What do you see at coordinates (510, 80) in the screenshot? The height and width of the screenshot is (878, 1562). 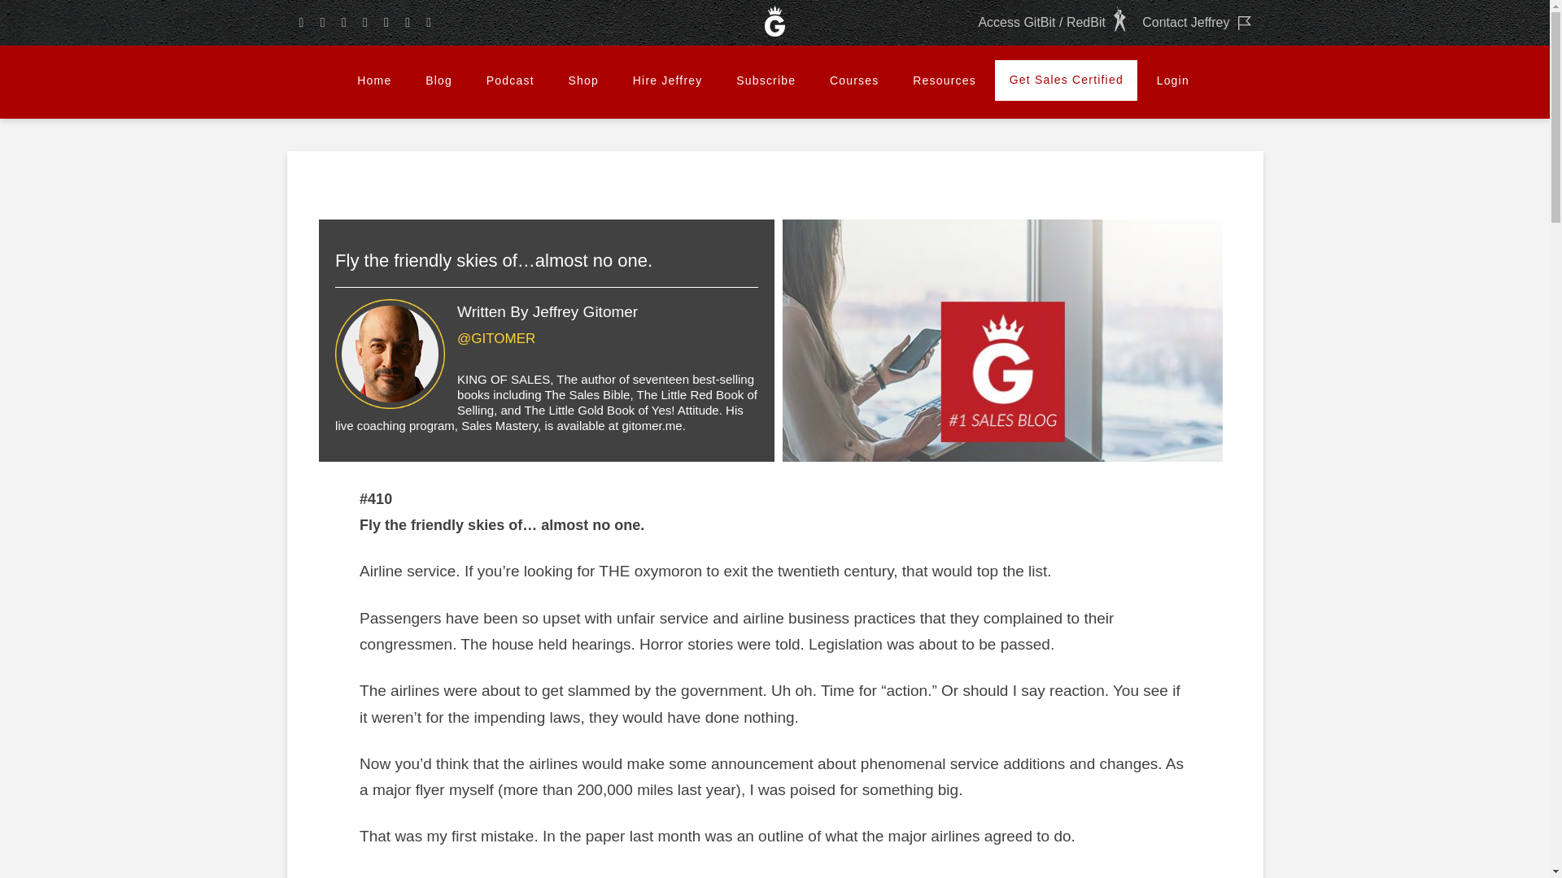 I see `Podcast` at bounding box center [510, 80].